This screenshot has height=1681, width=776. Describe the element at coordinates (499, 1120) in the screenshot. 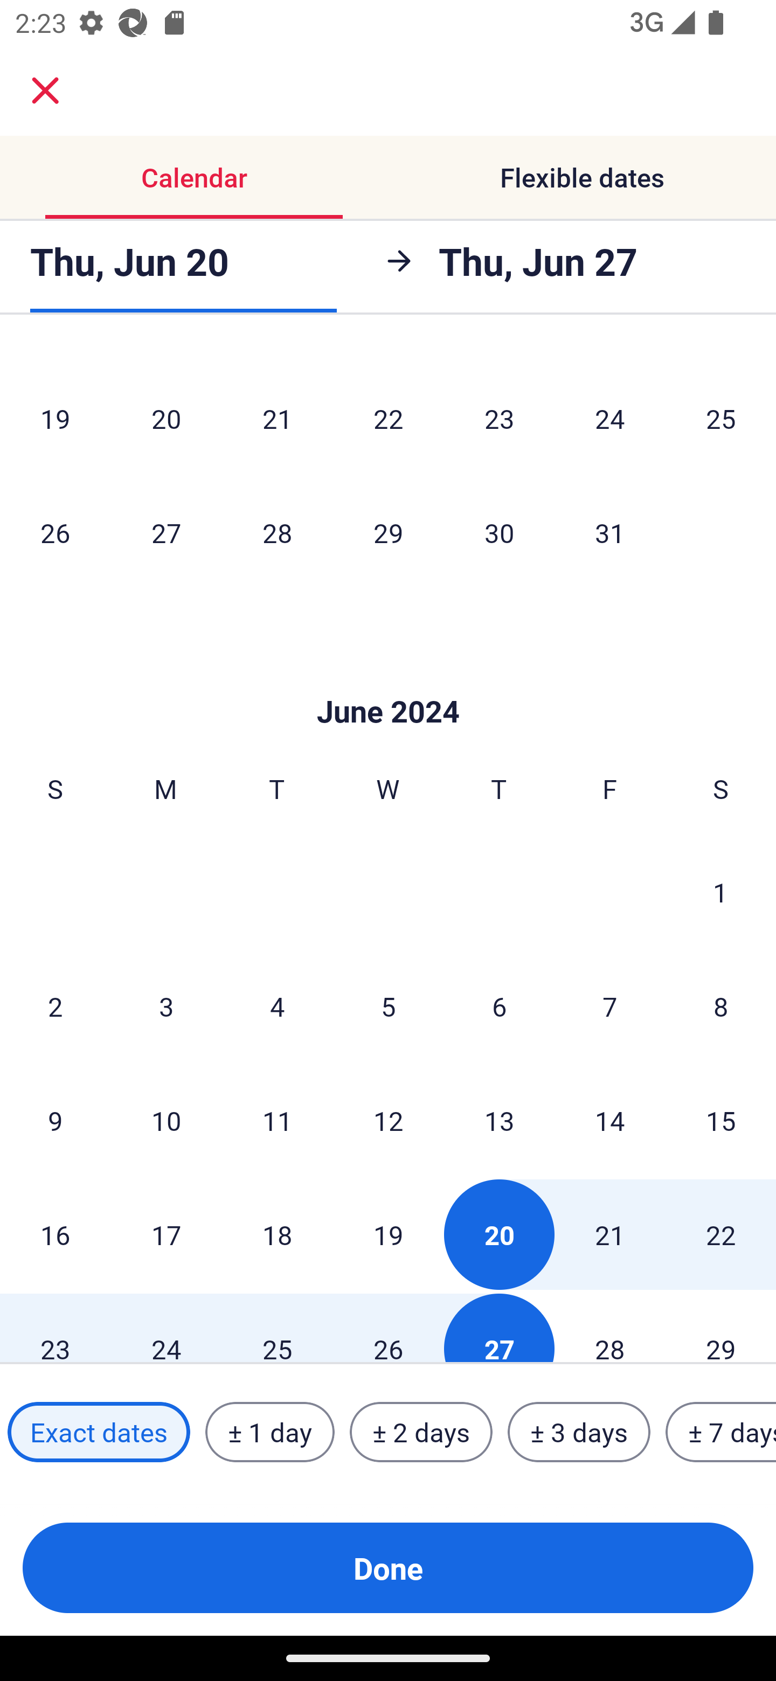

I see `13 Thursday, June 13, 2024` at that location.